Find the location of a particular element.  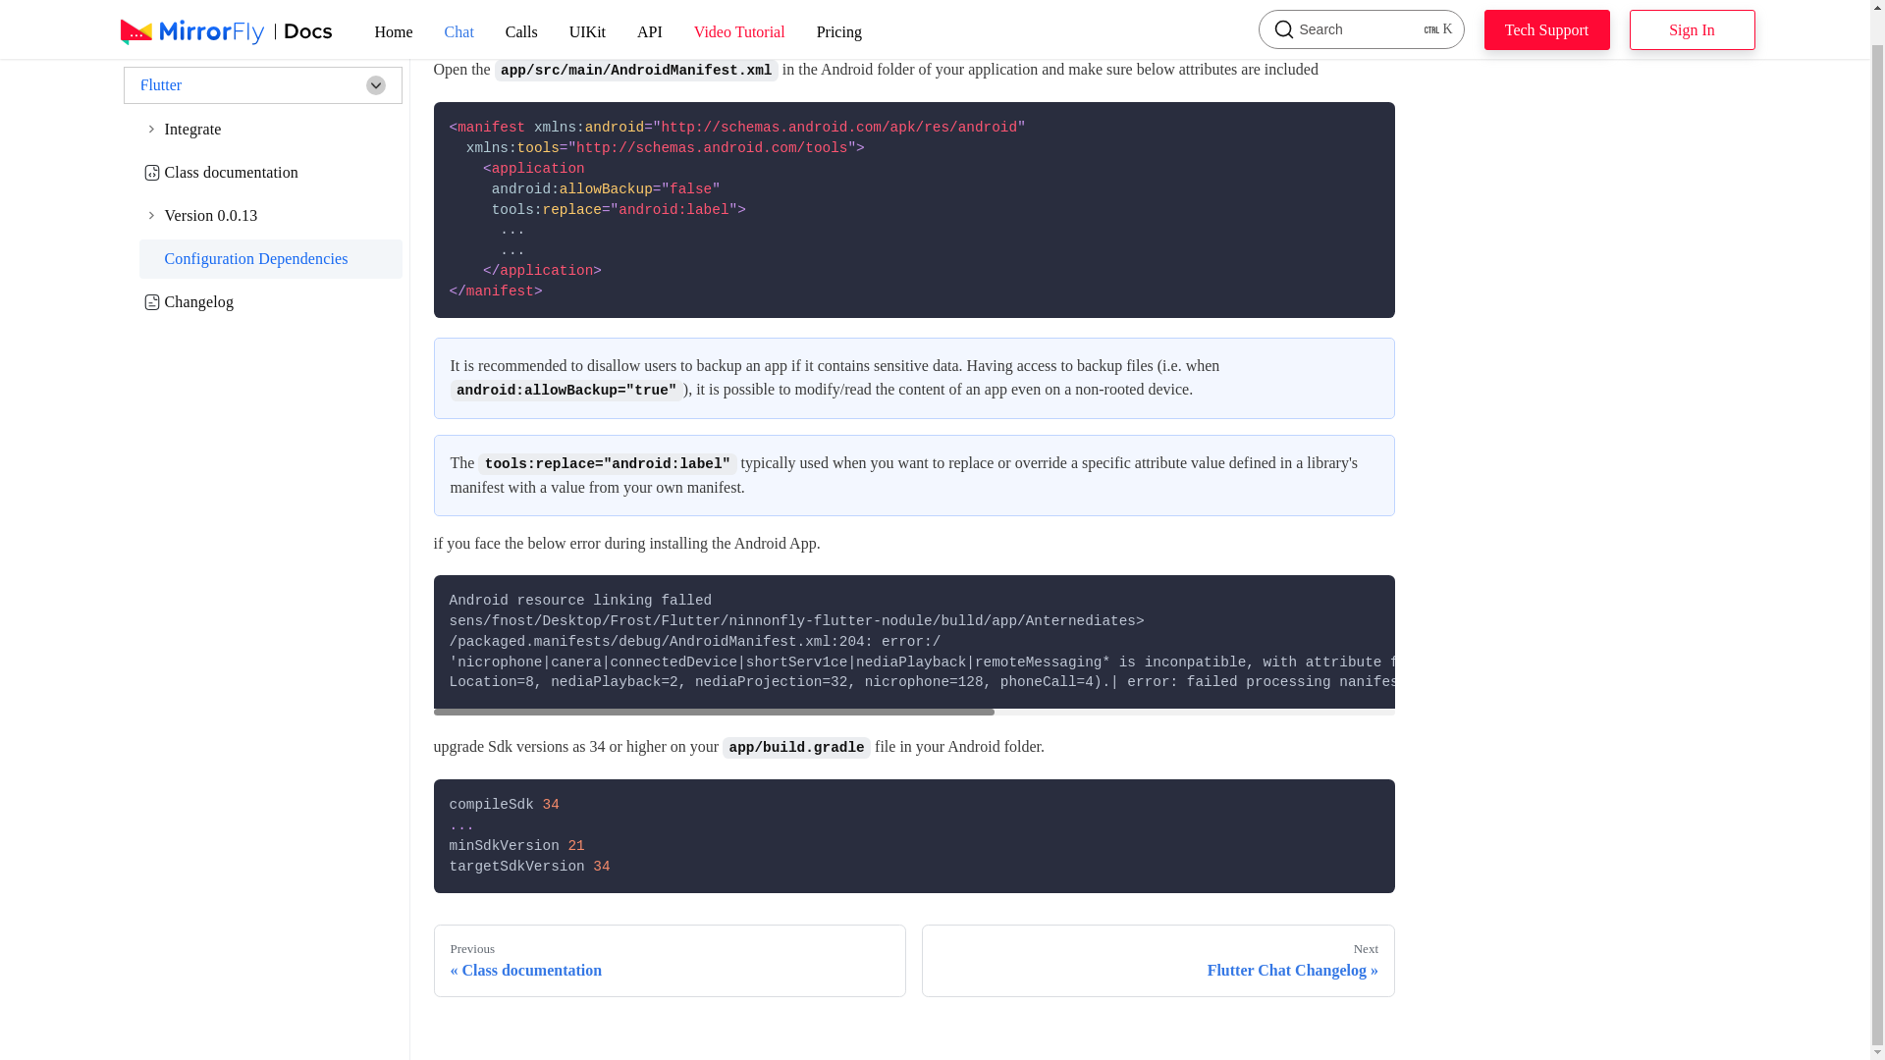

Flutter is located at coordinates (1547, 9).